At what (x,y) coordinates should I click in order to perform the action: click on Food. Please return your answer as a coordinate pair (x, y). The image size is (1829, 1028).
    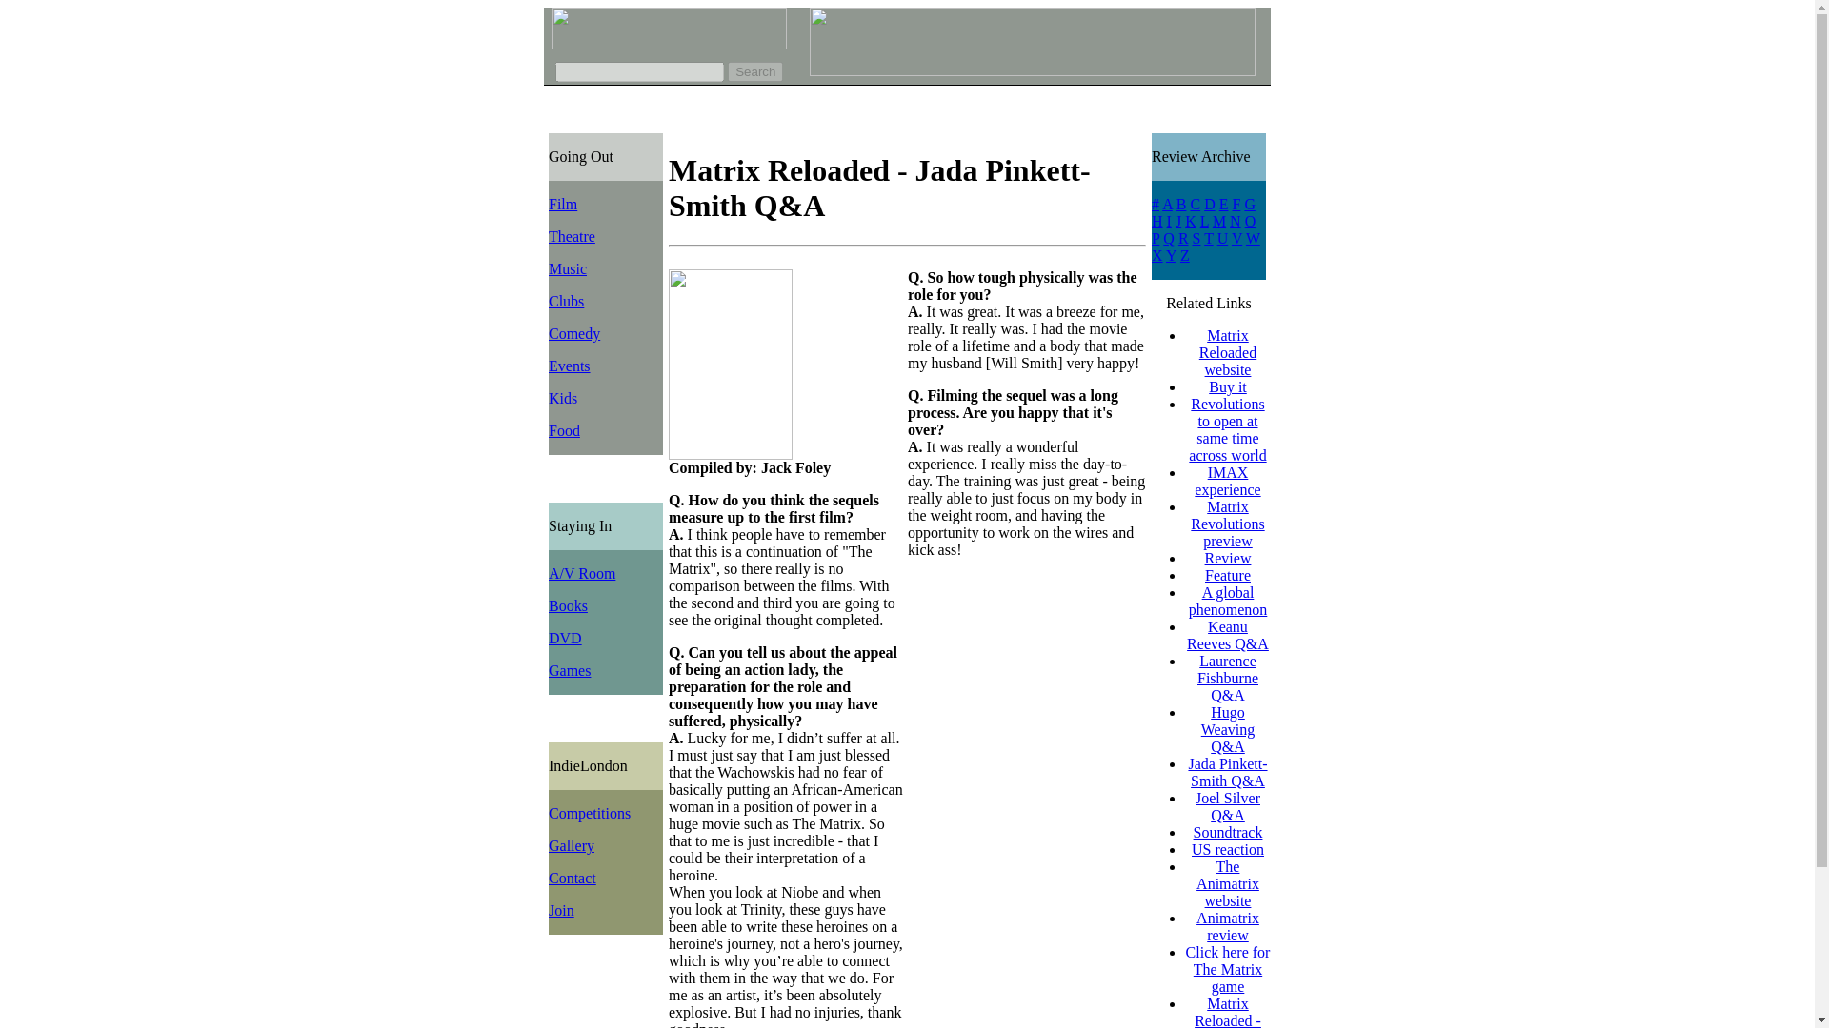
    Looking at the image, I should click on (564, 430).